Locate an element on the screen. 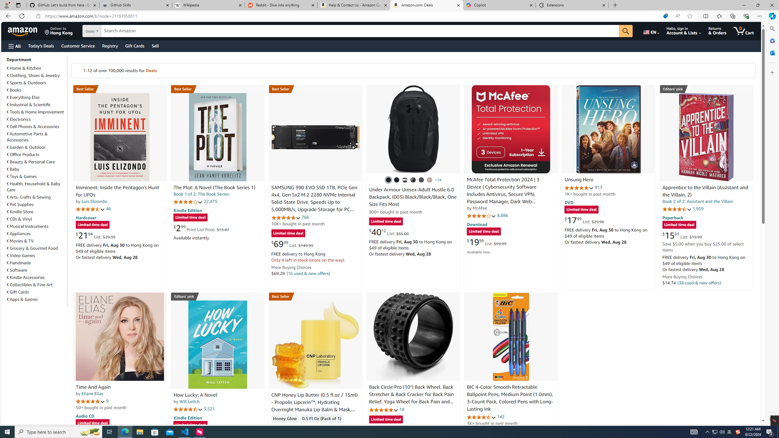 The image size is (779, 438). $69.99 List: $149.99 is located at coordinates (292, 244).